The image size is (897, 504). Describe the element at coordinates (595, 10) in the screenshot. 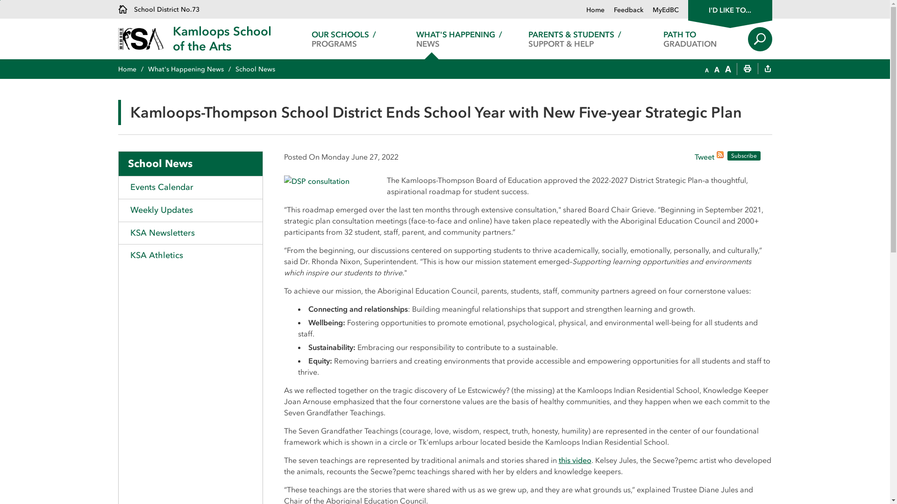

I see `Home` at that location.